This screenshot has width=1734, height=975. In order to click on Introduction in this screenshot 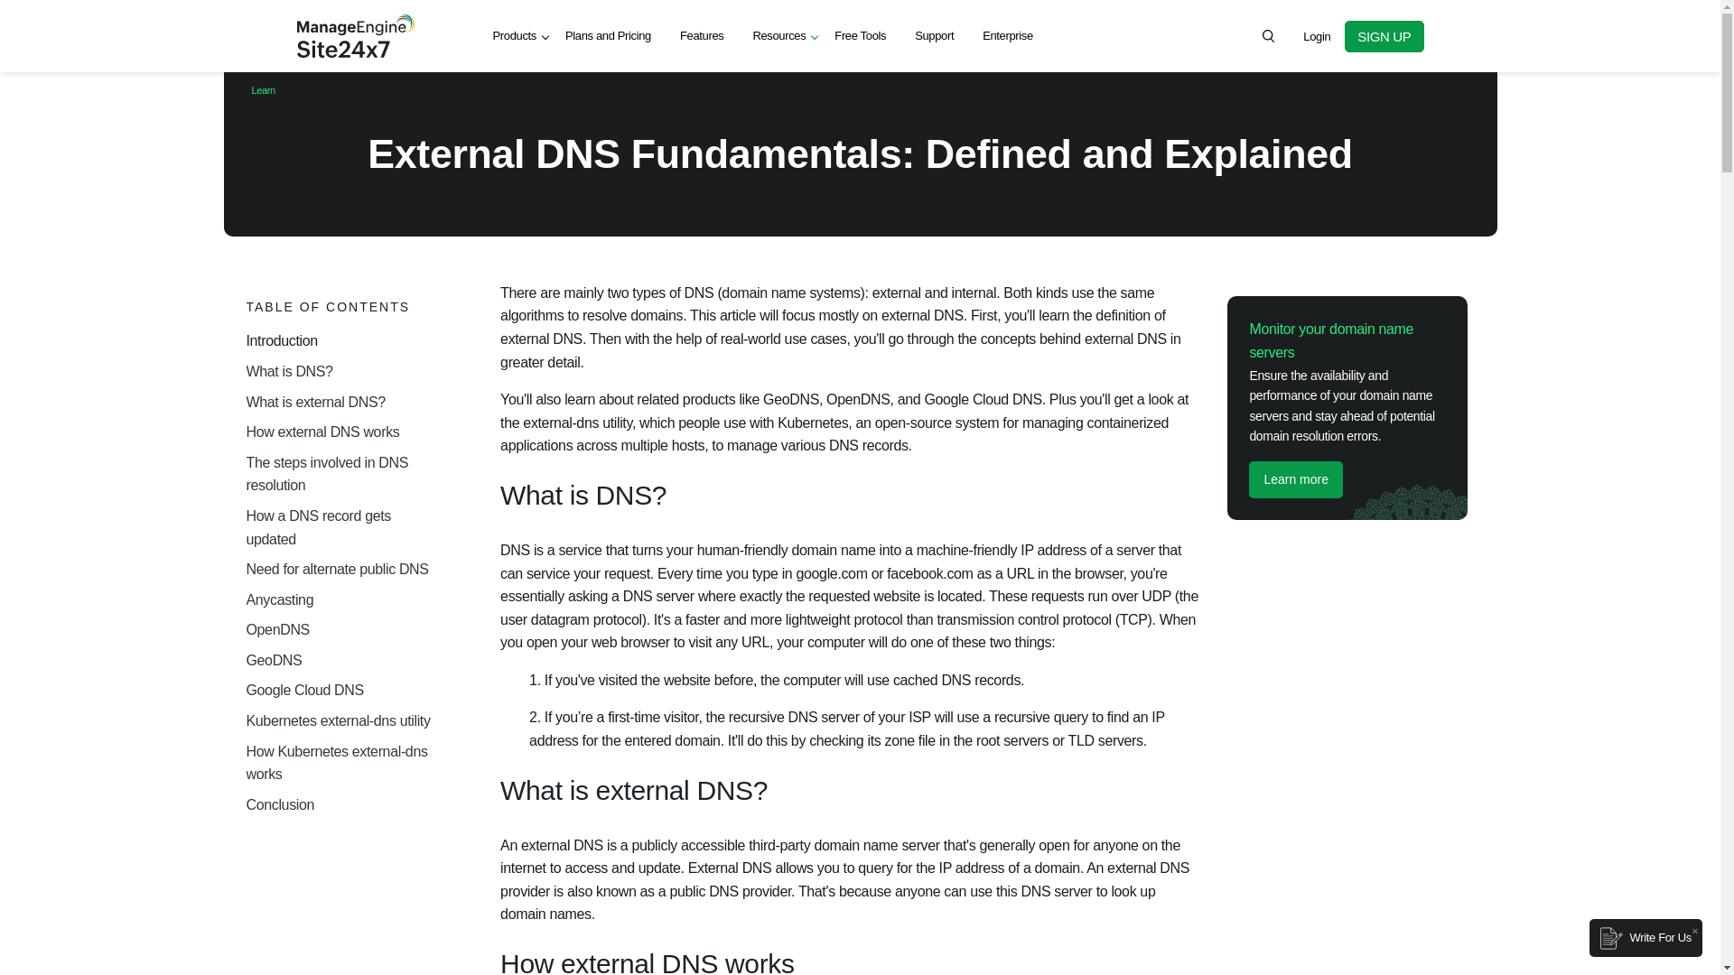, I will do `click(341, 341)`.